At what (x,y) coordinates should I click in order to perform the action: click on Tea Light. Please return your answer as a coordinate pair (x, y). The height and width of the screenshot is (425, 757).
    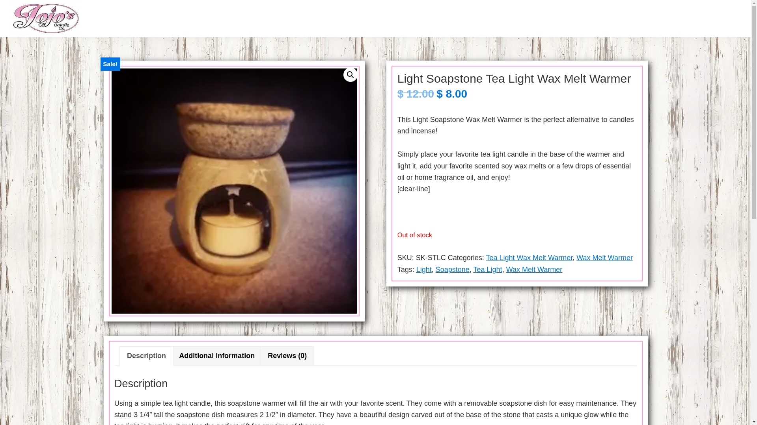
    Looking at the image, I should click on (488, 270).